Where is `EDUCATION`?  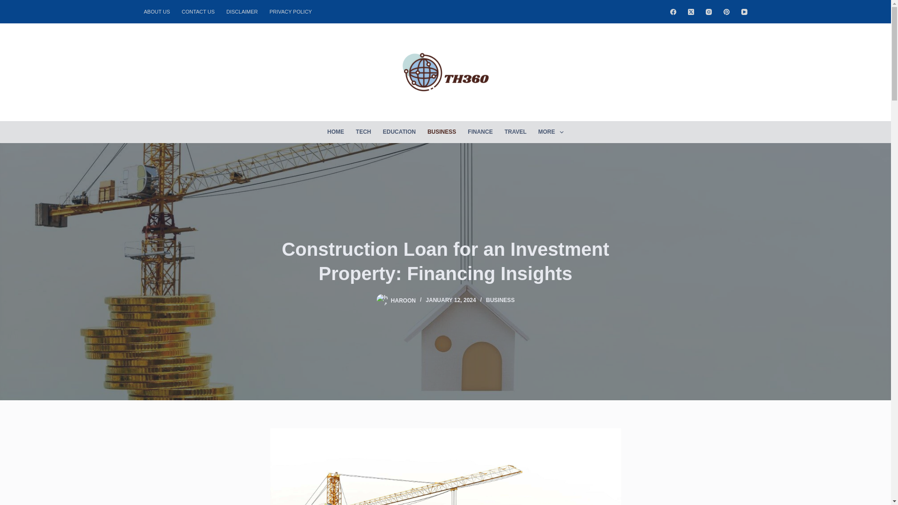 EDUCATION is located at coordinates (399, 132).